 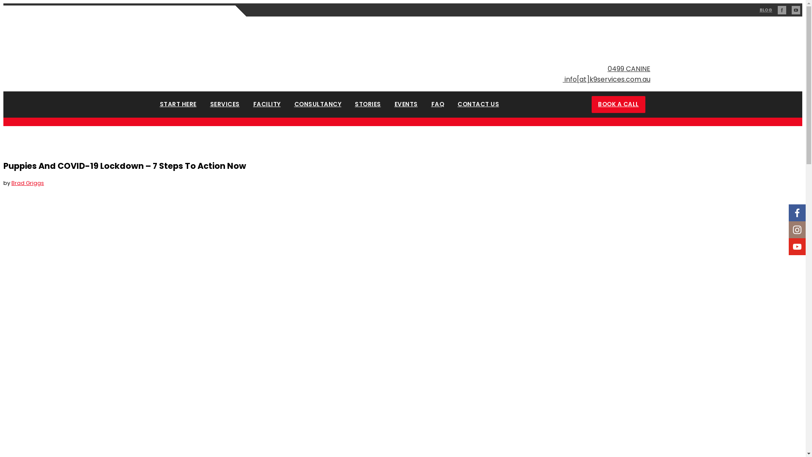 What do you see at coordinates (403, 80) in the screenshot?
I see `info[at]k9services.com.au` at bounding box center [403, 80].